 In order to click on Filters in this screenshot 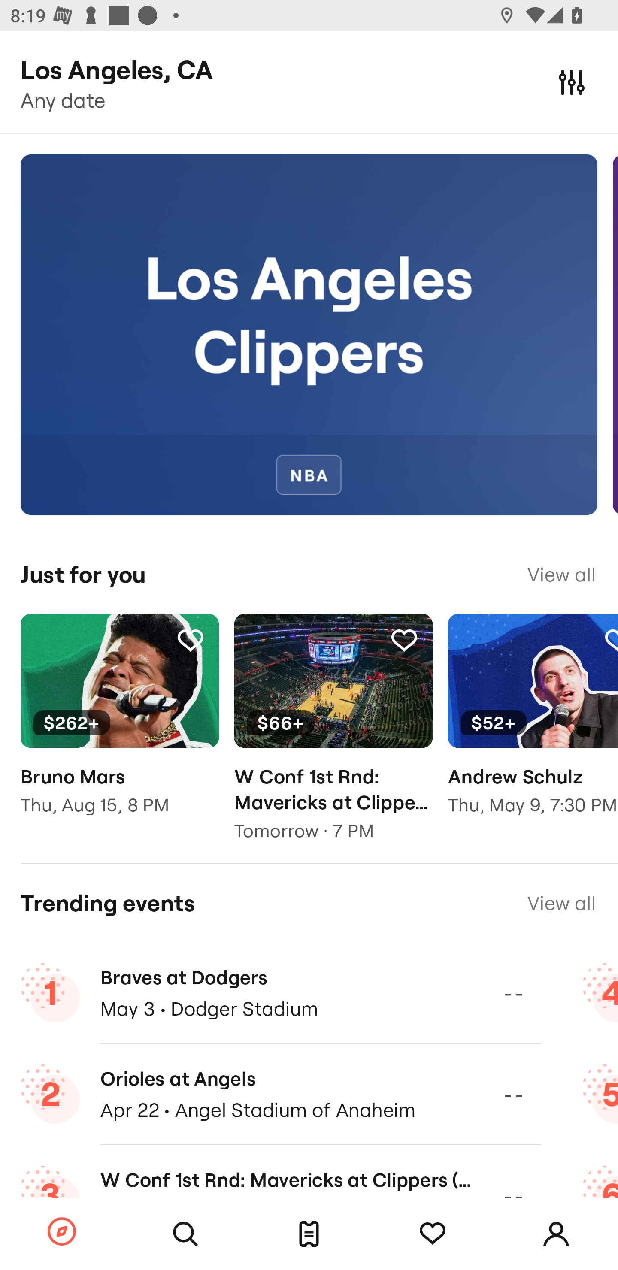, I will do `click(572, 82)`.